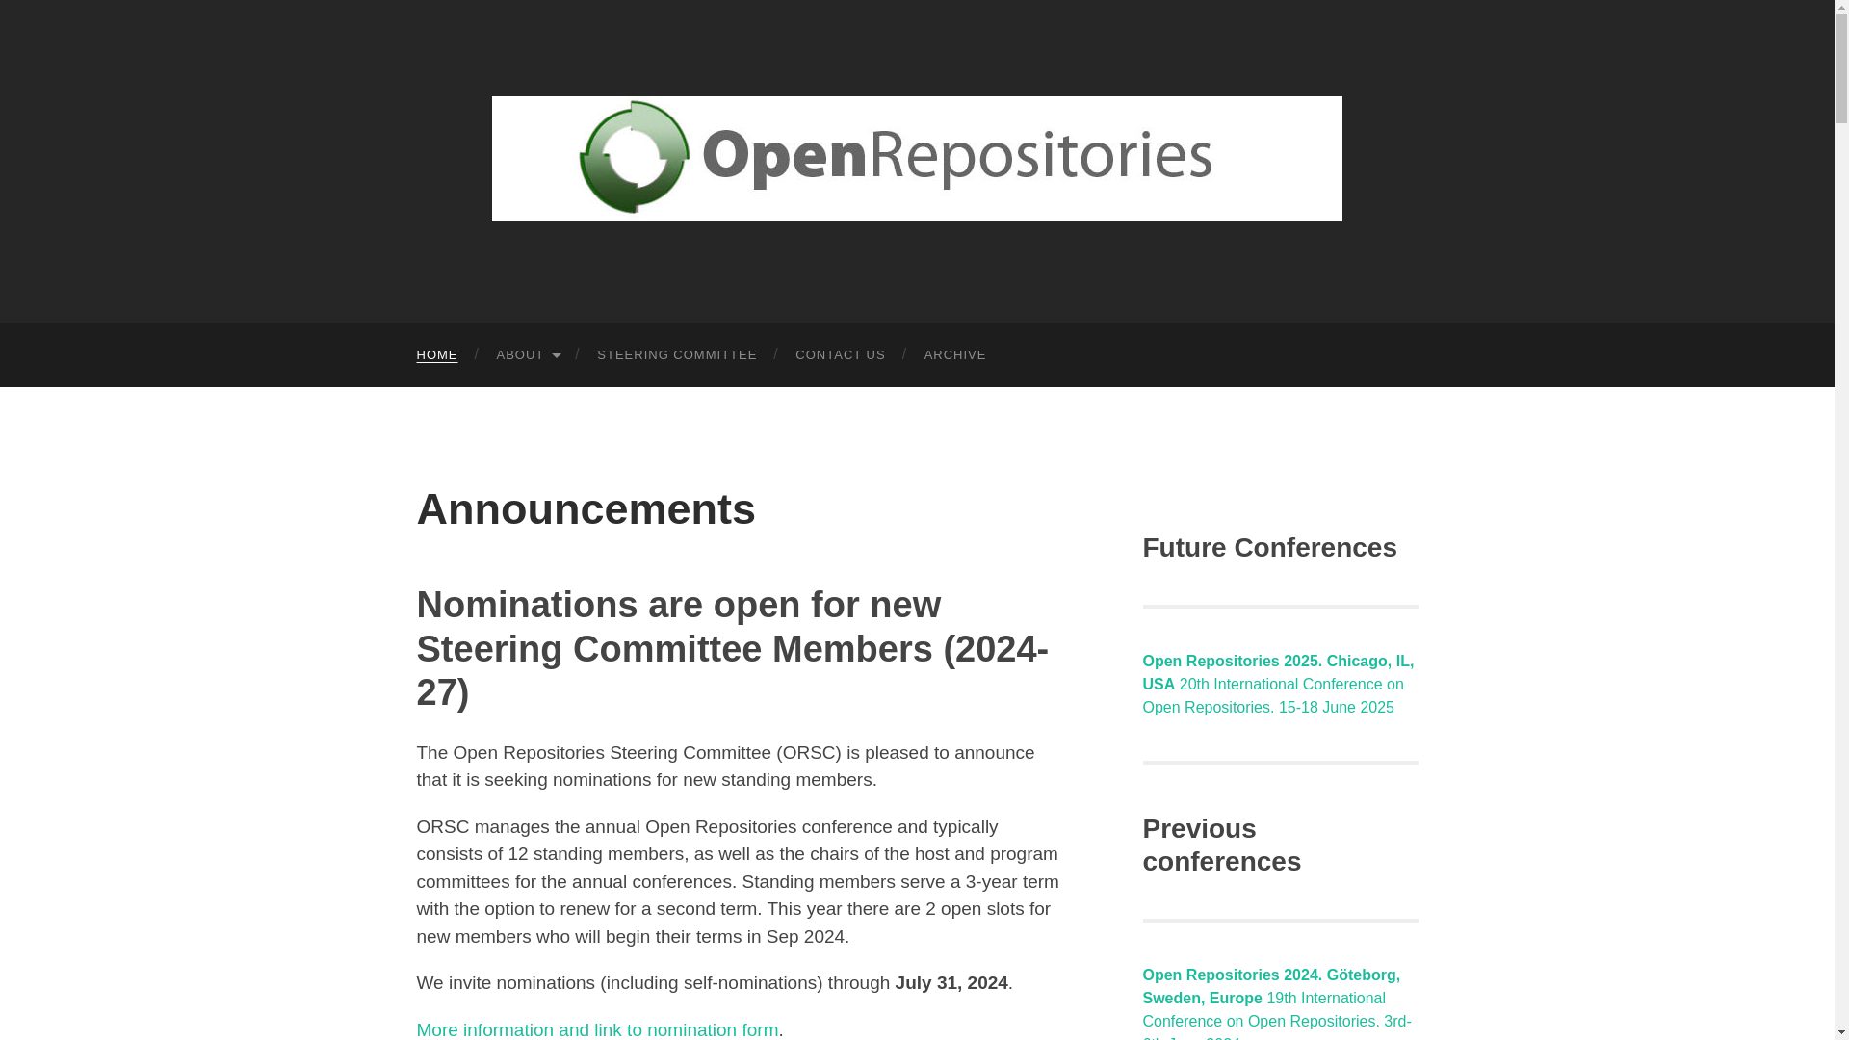 This screenshot has width=1849, height=1040. What do you see at coordinates (917, 159) in the screenshot?
I see `Open Repositories` at bounding box center [917, 159].